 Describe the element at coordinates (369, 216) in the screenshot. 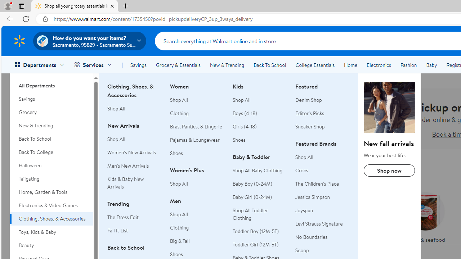

I see `Fresh produce` at that location.